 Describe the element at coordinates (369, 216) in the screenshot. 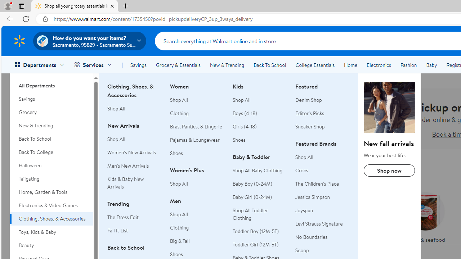

I see `Fresh produce` at that location.